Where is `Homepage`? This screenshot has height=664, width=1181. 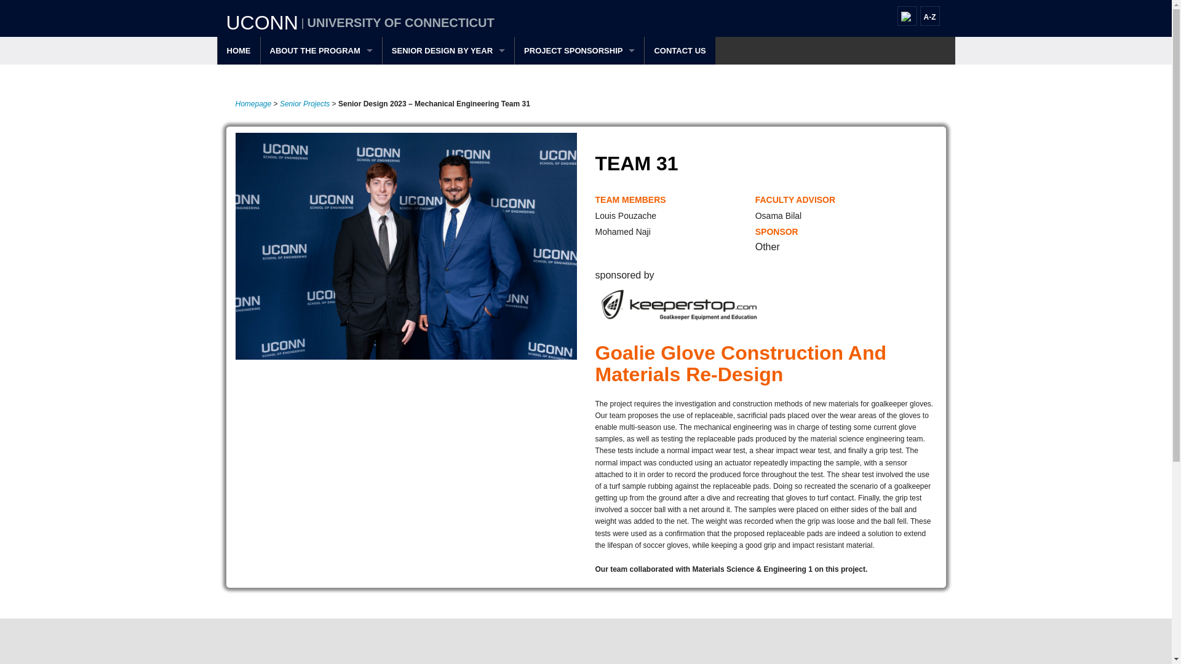
Homepage is located at coordinates (253, 104).